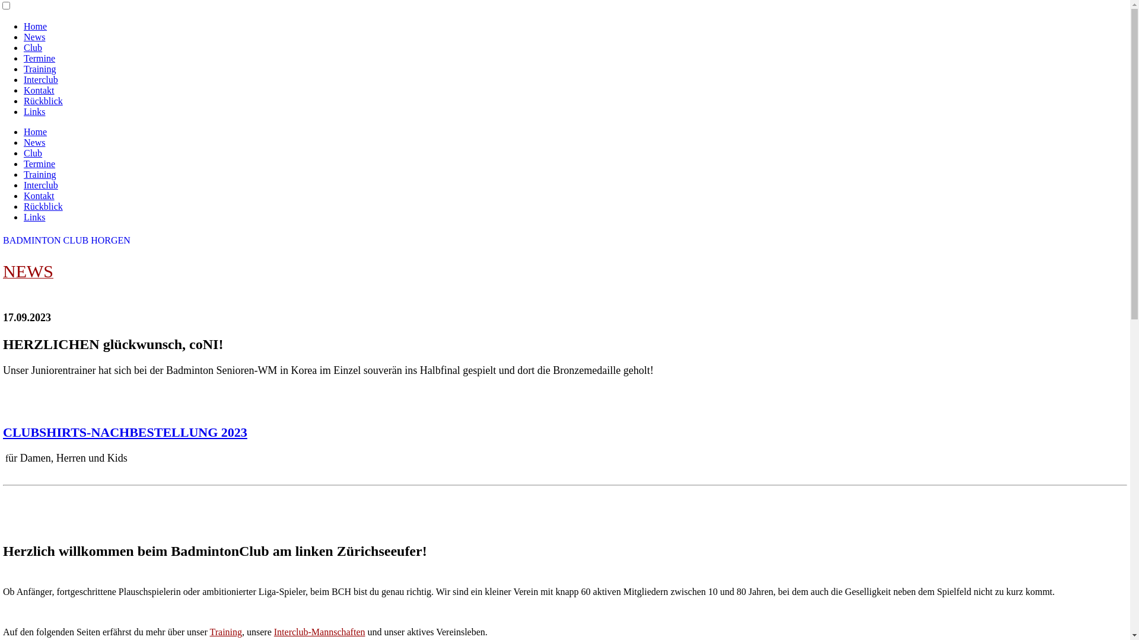 The width and height of the screenshot is (1139, 640). Describe the element at coordinates (41, 79) in the screenshot. I see `Interclub` at that location.